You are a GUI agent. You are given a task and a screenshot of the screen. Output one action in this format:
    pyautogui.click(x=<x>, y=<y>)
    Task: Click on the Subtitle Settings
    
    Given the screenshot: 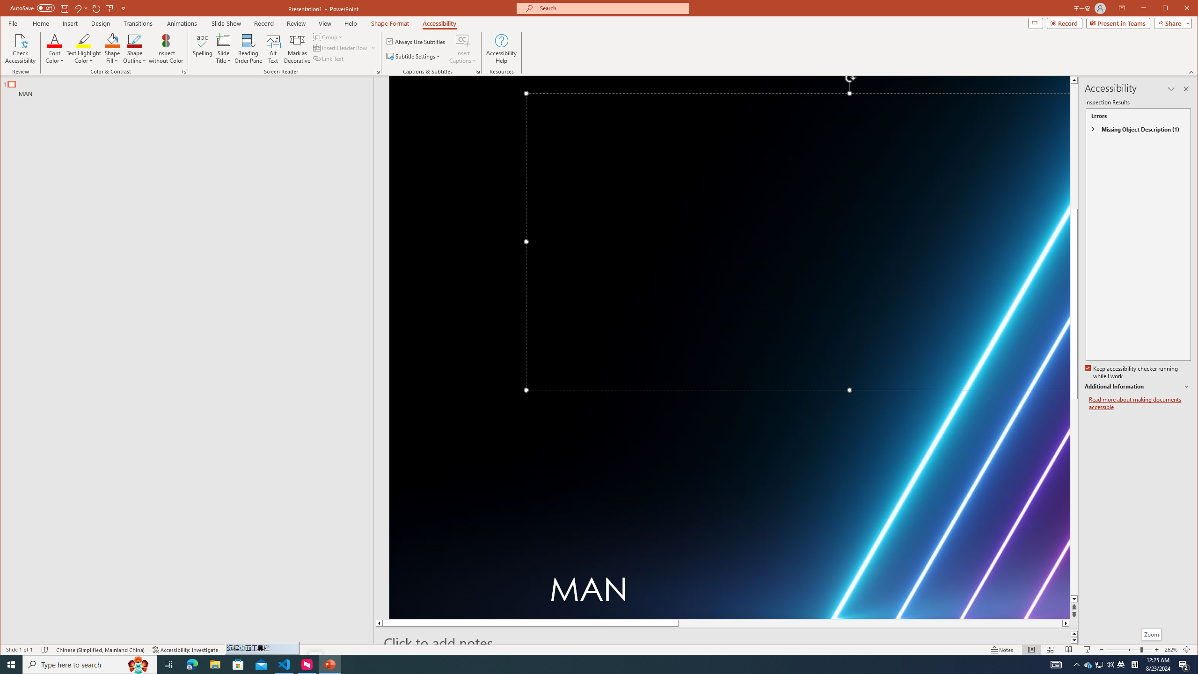 What is the action you would take?
    pyautogui.click(x=414, y=56)
    